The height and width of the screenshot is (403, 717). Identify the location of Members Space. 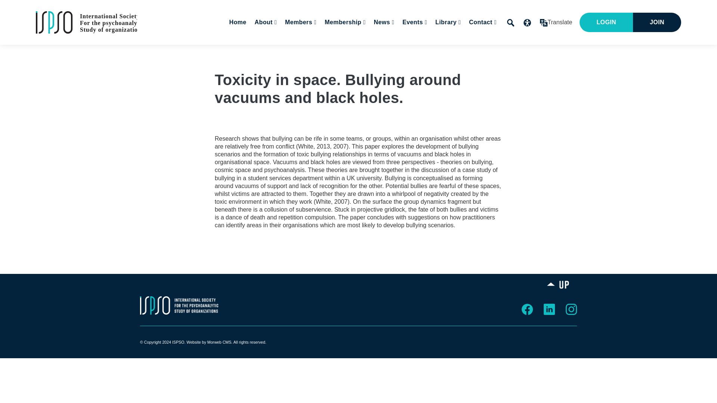
(340, 44).